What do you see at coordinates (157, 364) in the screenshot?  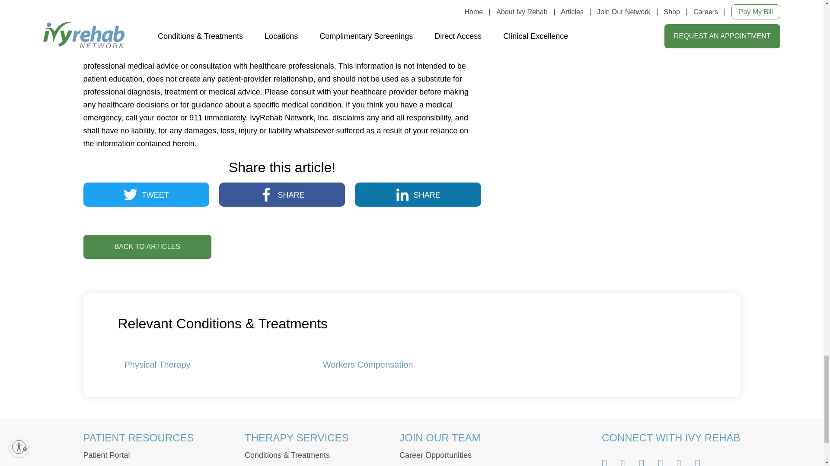 I see `Physical Therapy` at bounding box center [157, 364].